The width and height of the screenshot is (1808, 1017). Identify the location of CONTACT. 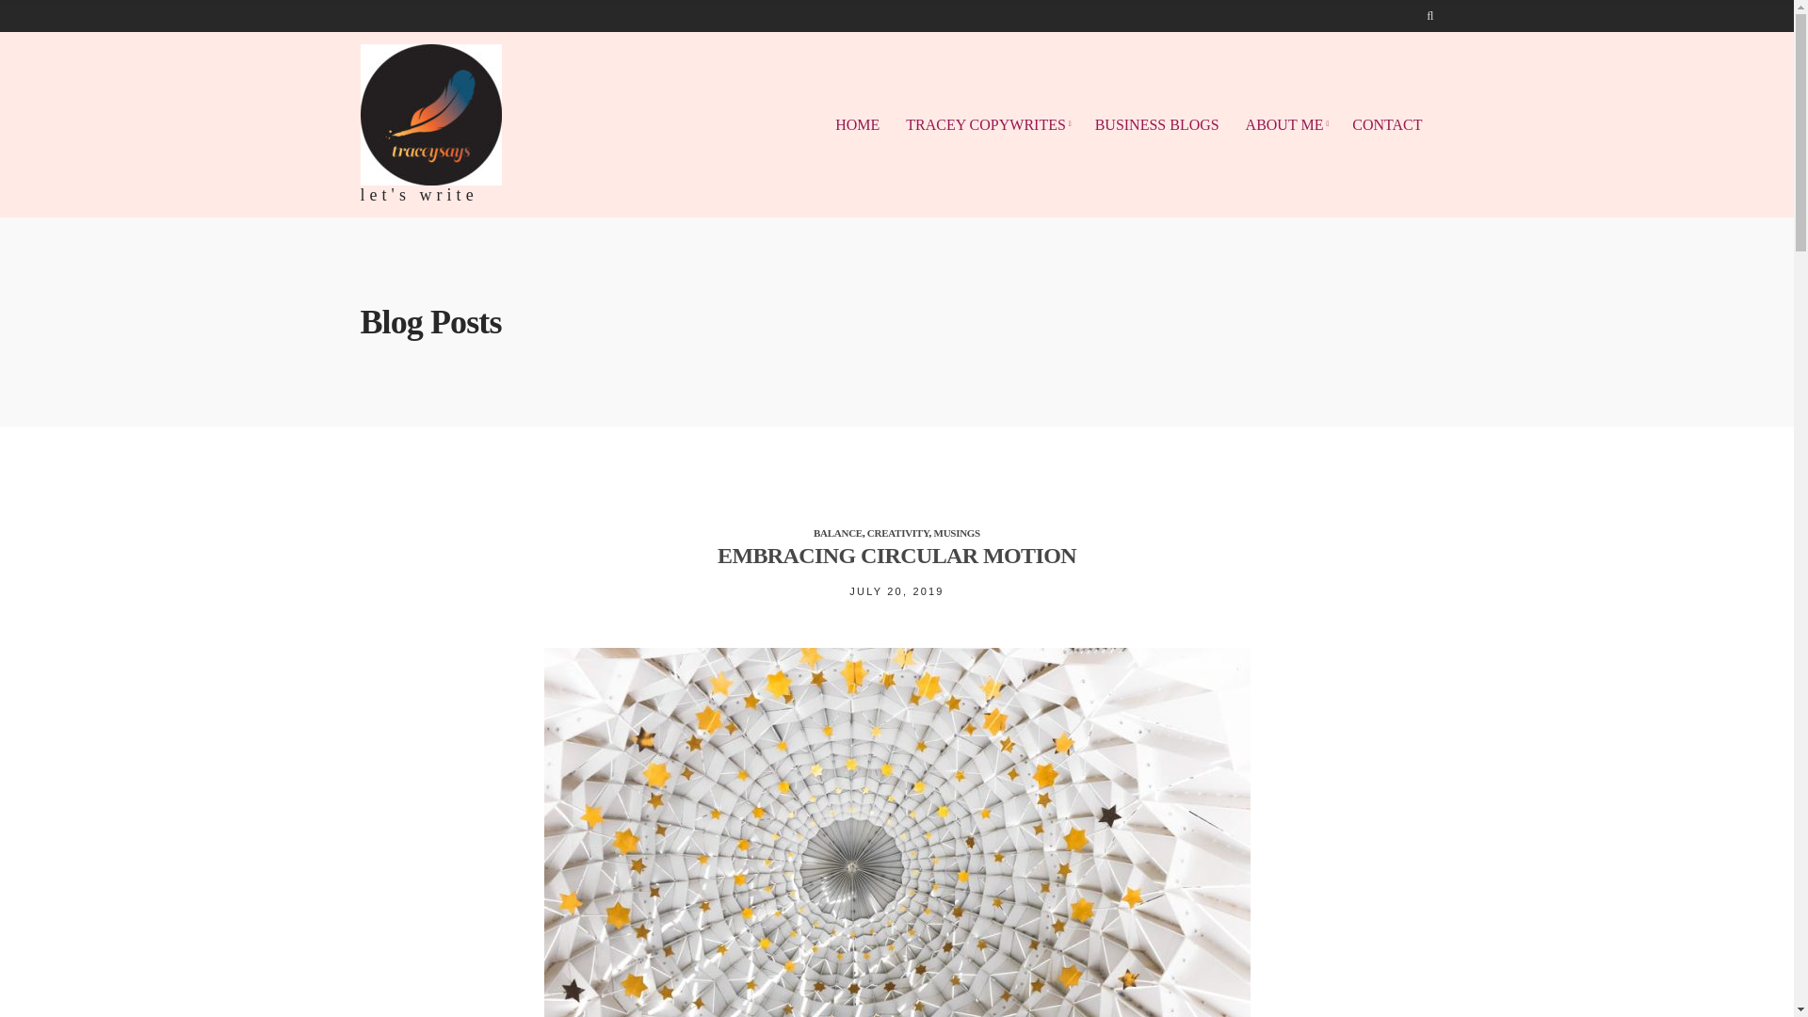
(1386, 125).